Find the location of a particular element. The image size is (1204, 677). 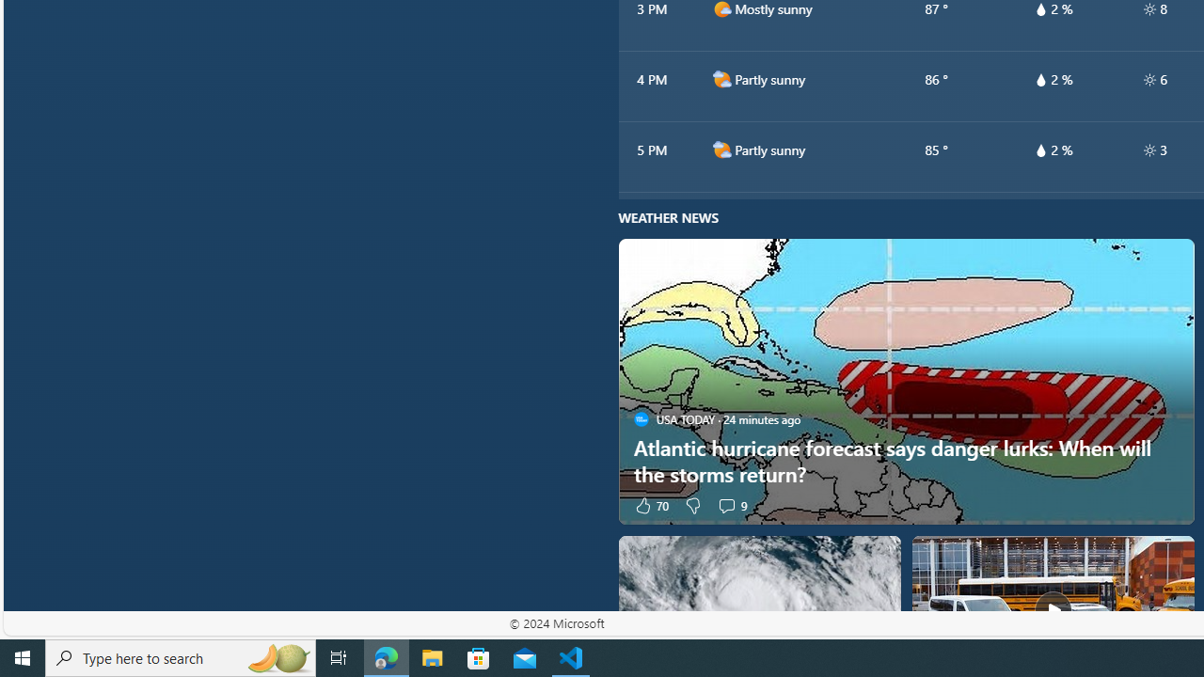

View comments 9 Comment is located at coordinates (732, 505).